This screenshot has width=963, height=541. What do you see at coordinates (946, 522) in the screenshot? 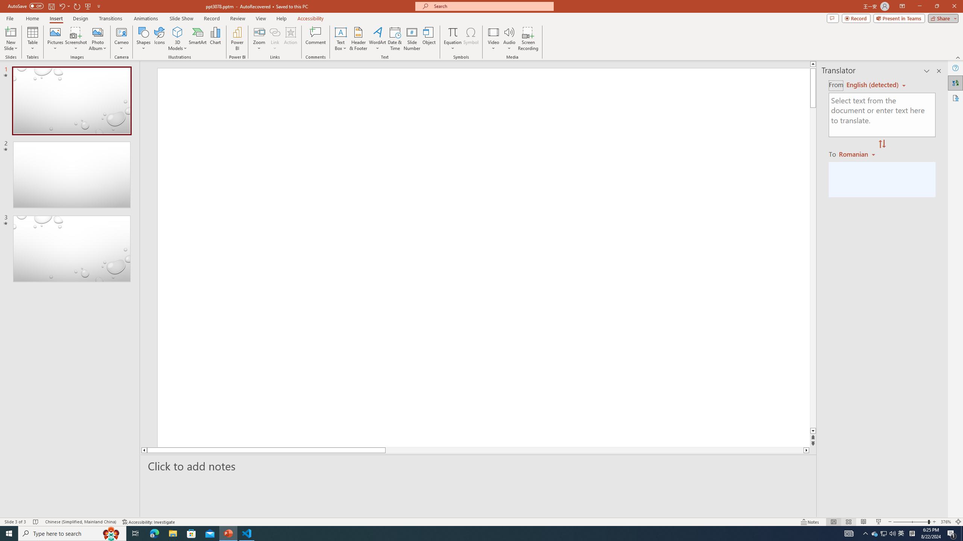
I see `Zoom 376%` at bounding box center [946, 522].